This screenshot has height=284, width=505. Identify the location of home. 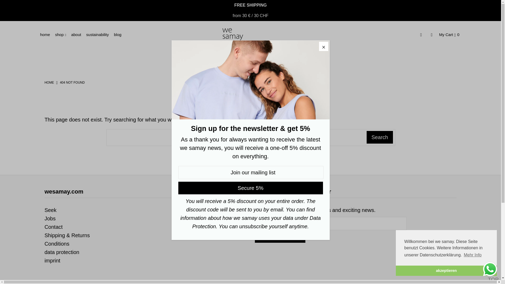
(47, 35).